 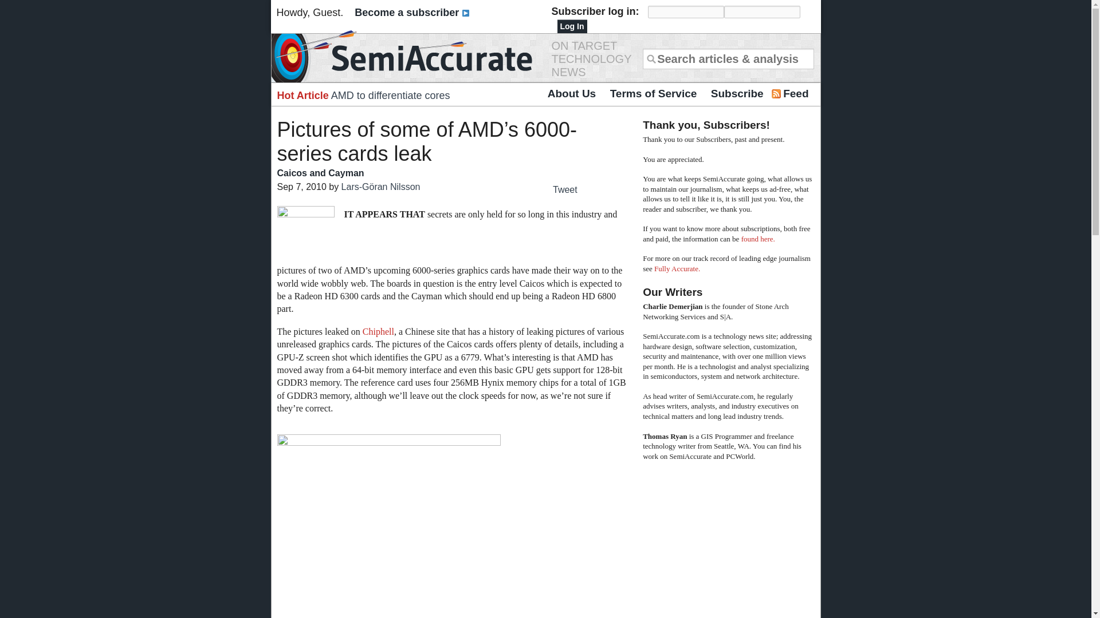 I want to click on Permalink to AMD to differentiate cores, so click(x=390, y=95).